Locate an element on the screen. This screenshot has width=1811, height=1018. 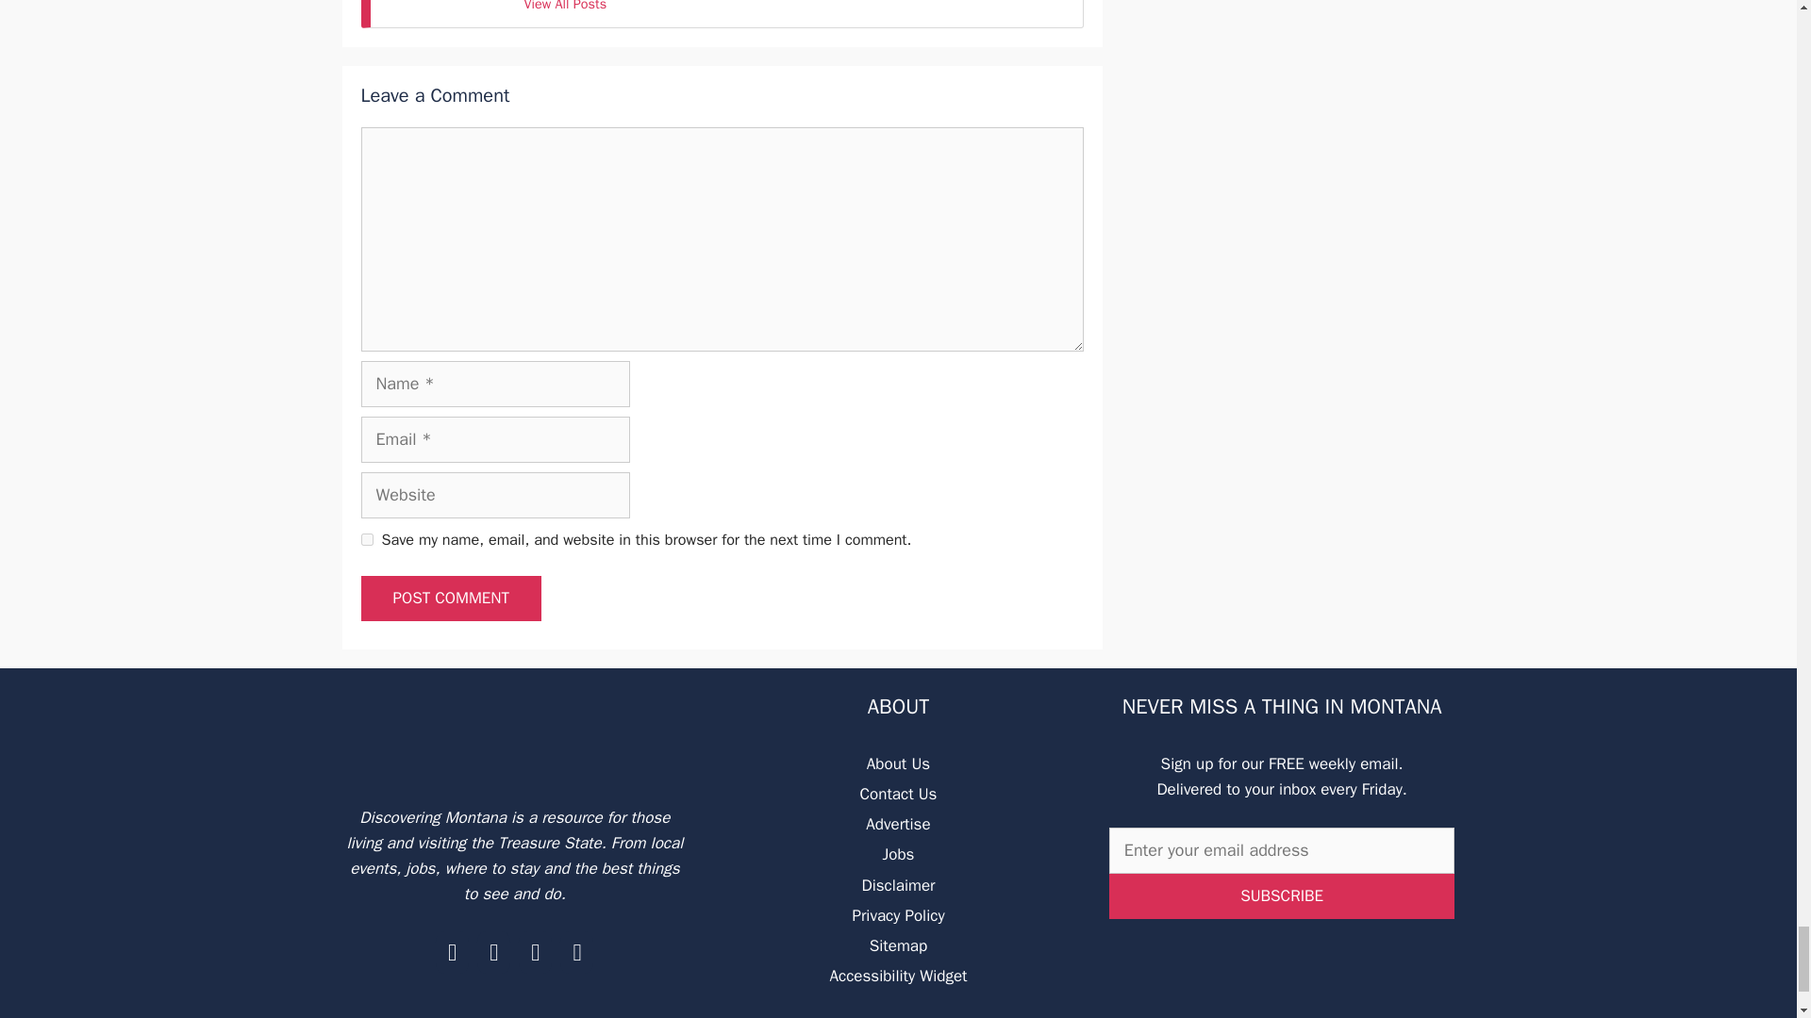
Subscribe is located at coordinates (1282, 895).